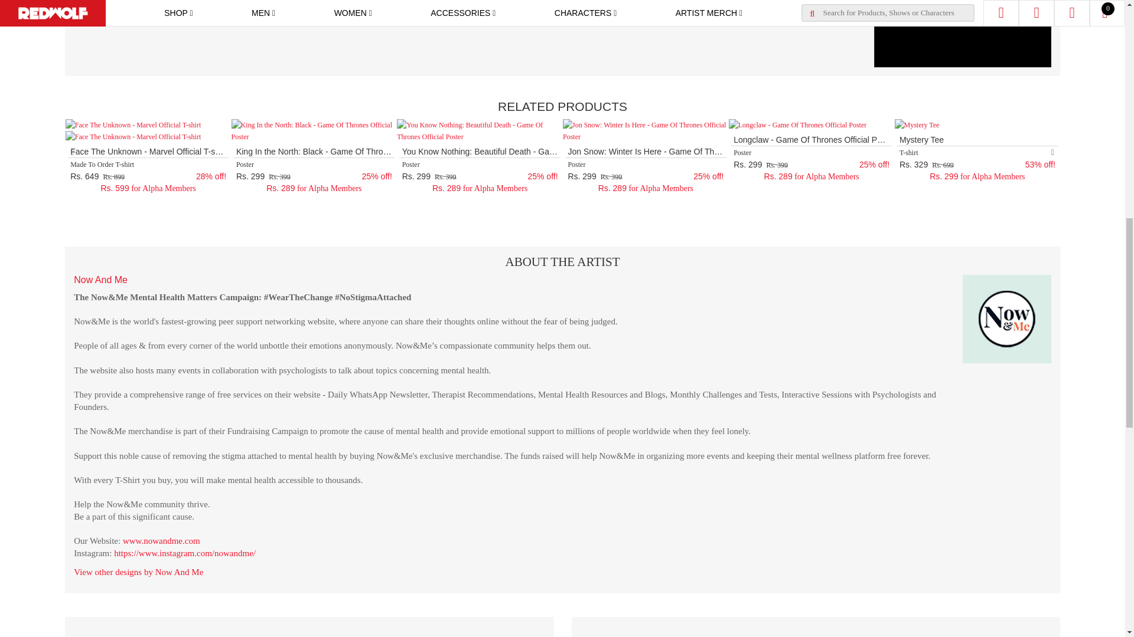 The height and width of the screenshot is (637, 1134). I want to click on Longclaw - Game Of Thrones Official Poster, so click(798, 125).